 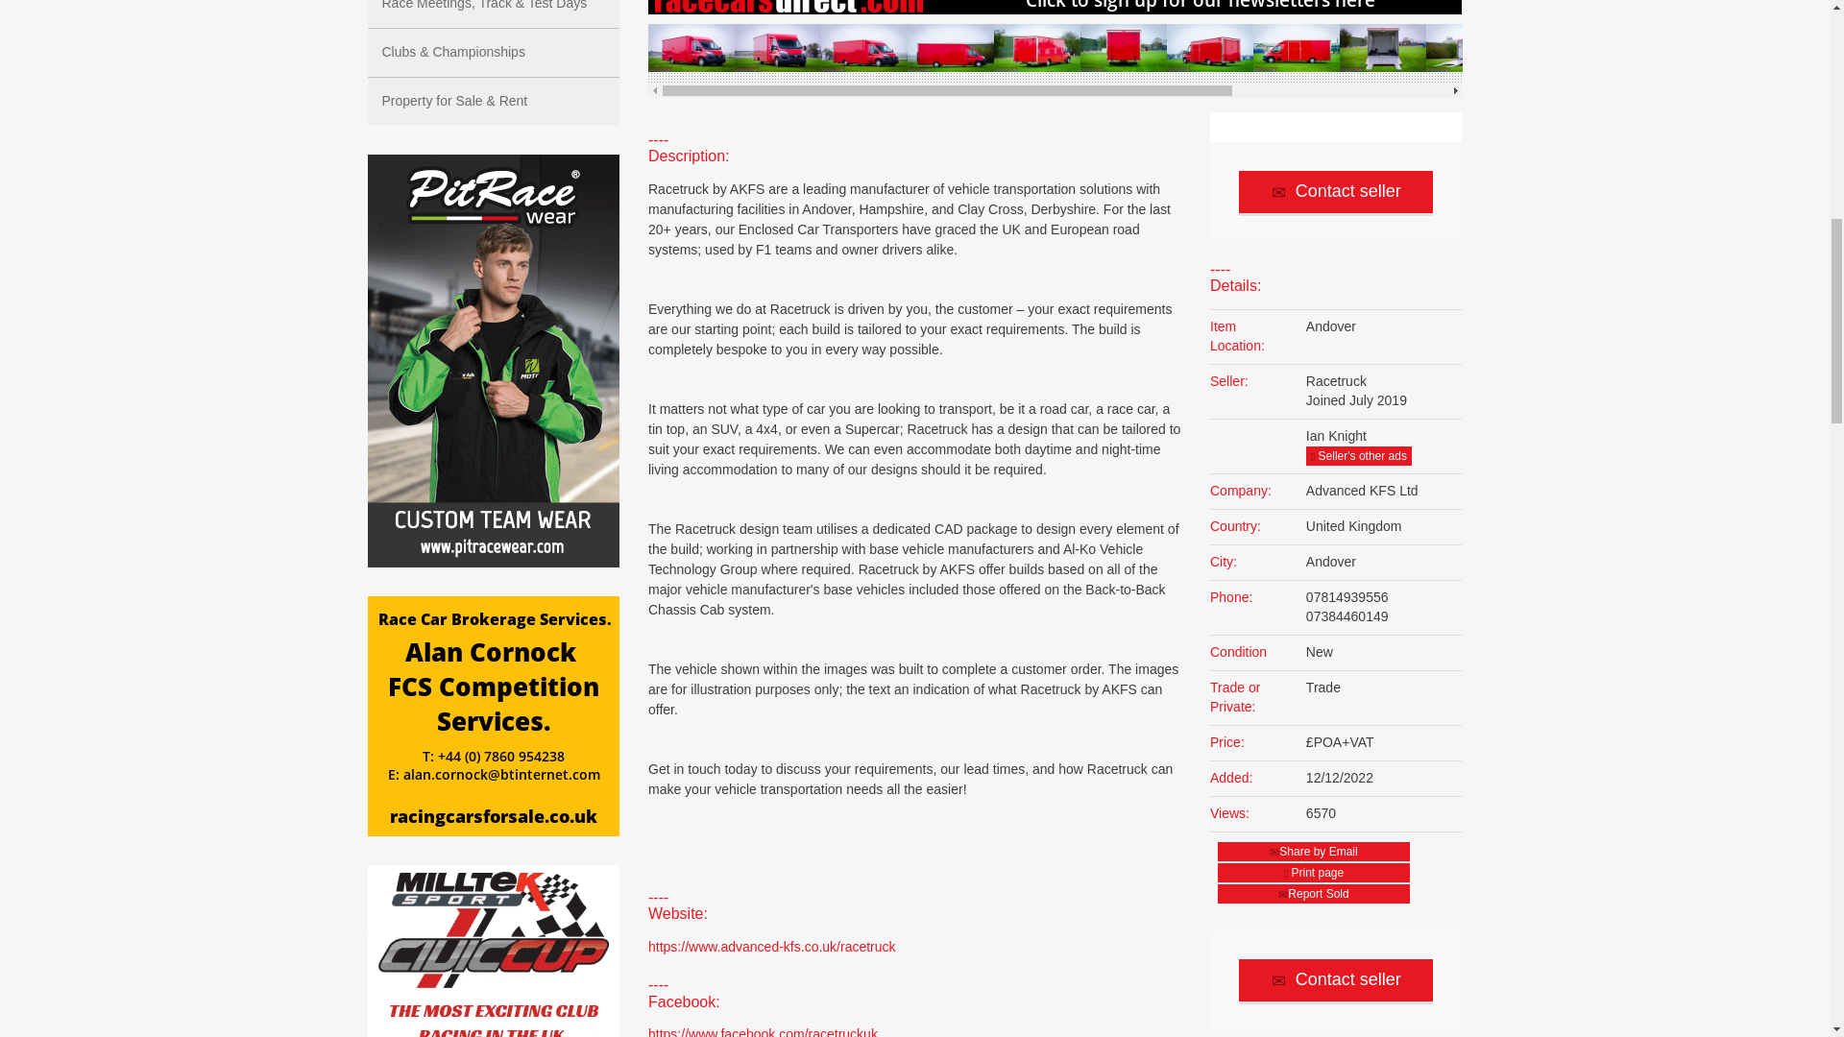 What do you see at coordinates (1055, 8) in the screenshot?
I see `sign up` at bounding box center [1055, 8].